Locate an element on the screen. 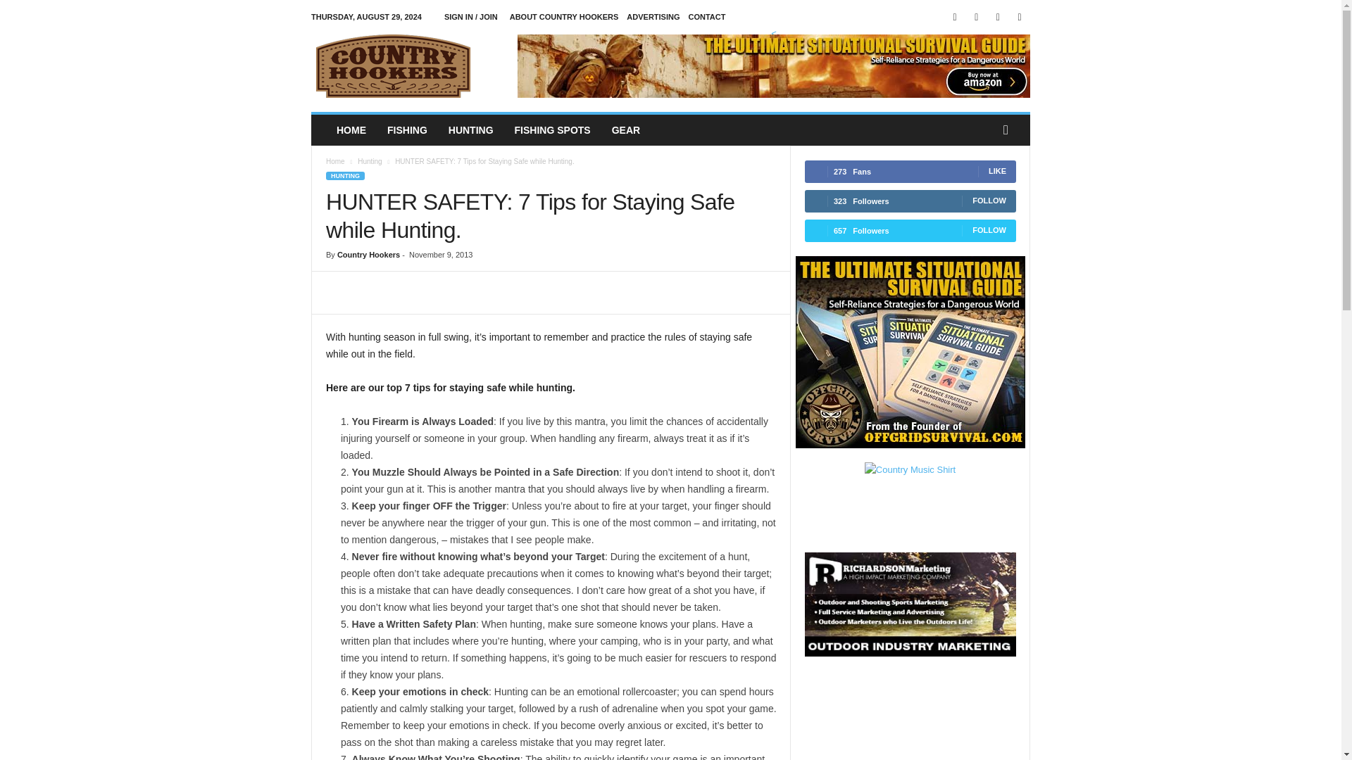 The height and width of the screenshot is (760, 1352). HOME is located at coordinates (351, 130).